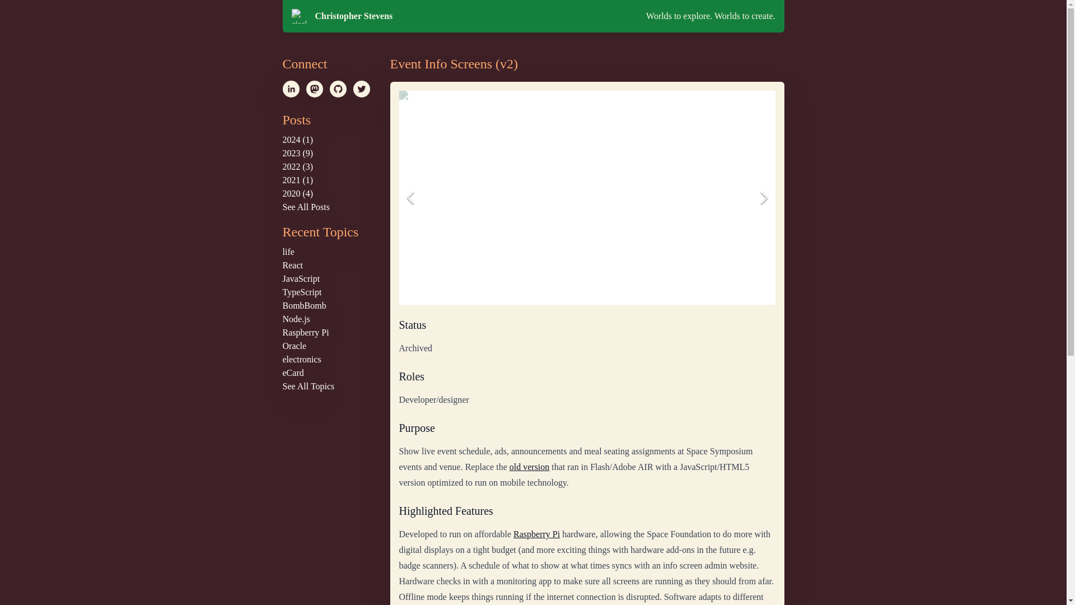 The width and height of the screenshot is (1075, 605). Describe the element at coordinates (301, 292) in the screenshot. I see `TypeScript` at that location.